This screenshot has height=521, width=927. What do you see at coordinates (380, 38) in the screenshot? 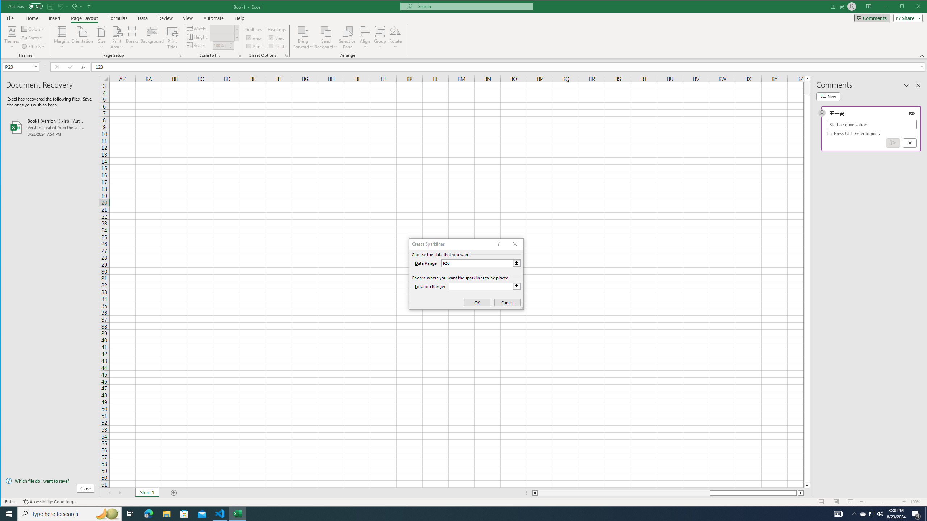
I see `Group` at bounding box center [380, 38].